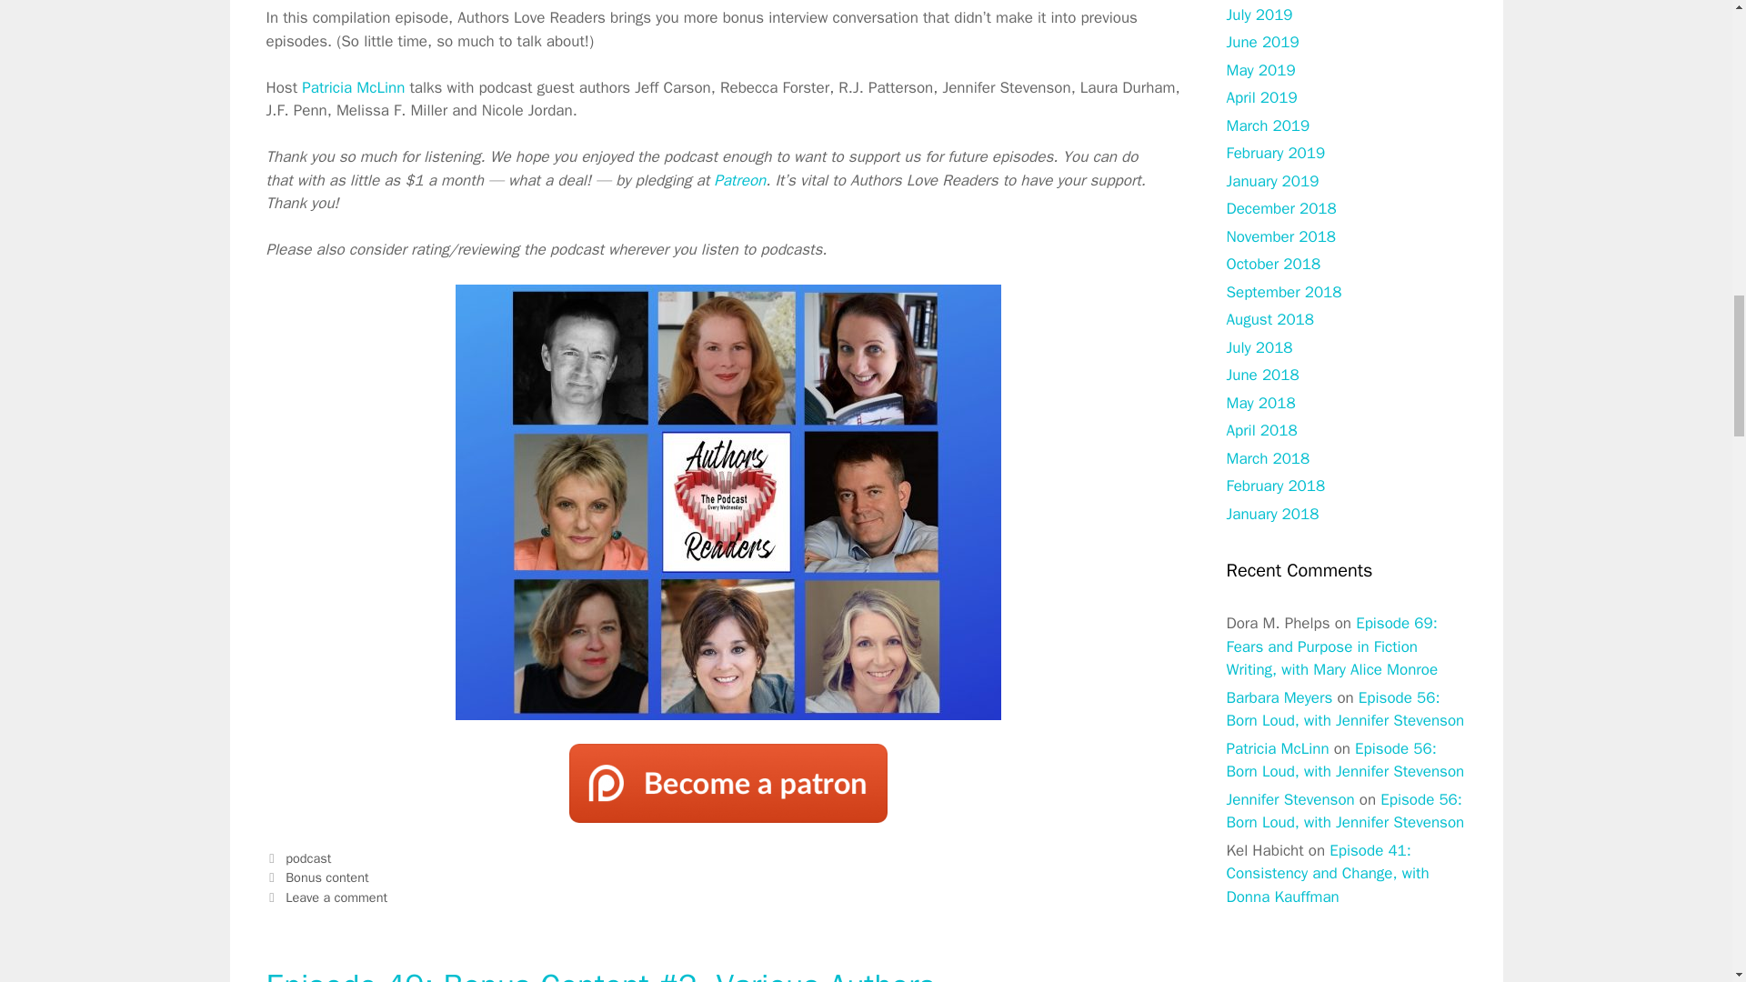 Image resolution: width=1746 pixels, height=982 pixels. Describe the element at coordinates (308, 858) in the screenshot. I see `podcast` at that location.